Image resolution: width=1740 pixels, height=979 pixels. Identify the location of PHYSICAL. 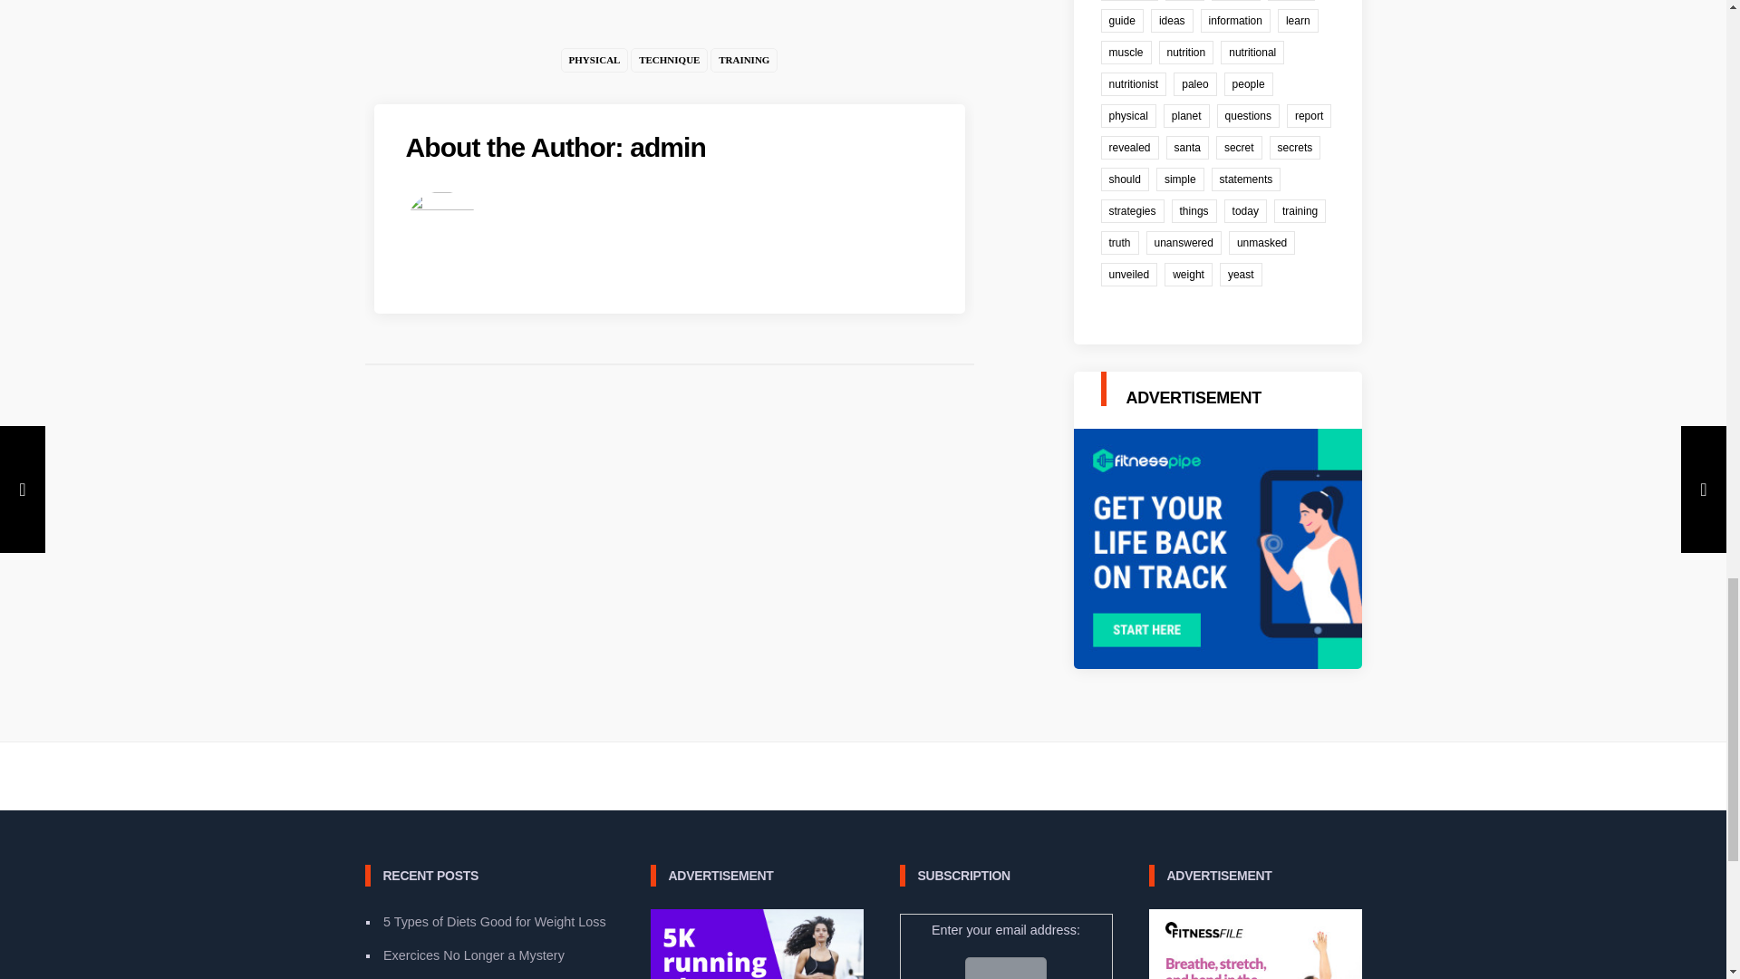
(594, 60).